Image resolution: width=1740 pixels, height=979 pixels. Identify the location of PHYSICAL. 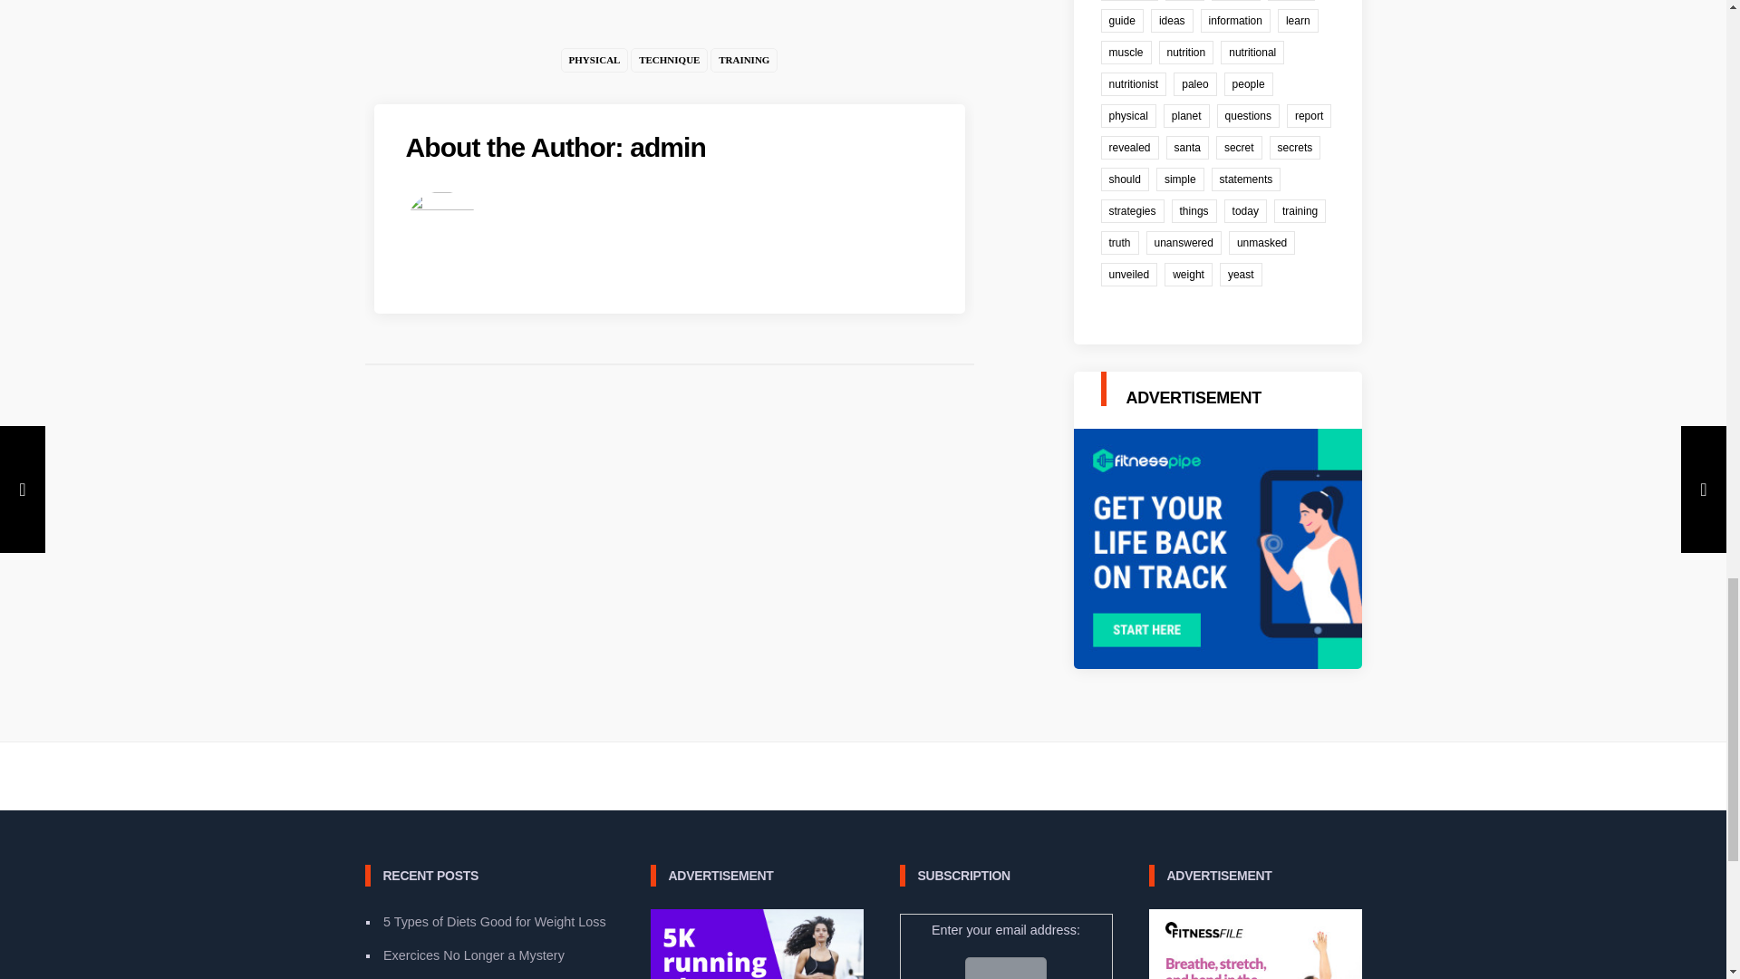
(594, 60).